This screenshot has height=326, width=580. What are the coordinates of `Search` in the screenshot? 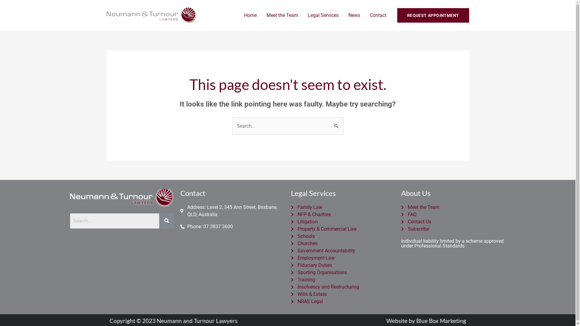 It's located at (337, 123).